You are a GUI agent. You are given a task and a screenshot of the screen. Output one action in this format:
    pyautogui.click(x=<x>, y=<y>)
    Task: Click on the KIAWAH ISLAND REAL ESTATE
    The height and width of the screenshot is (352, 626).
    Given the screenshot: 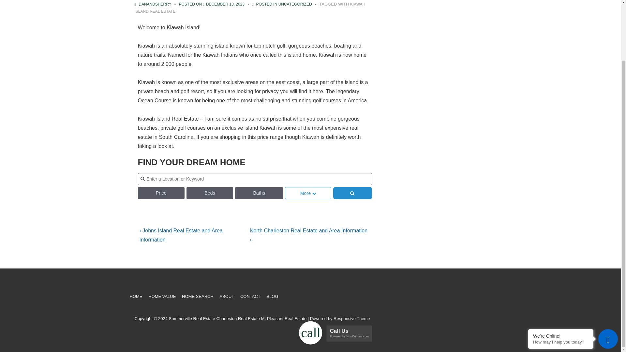 What is the action you would take?
    pyautogui.click(x=250, y=8)
    